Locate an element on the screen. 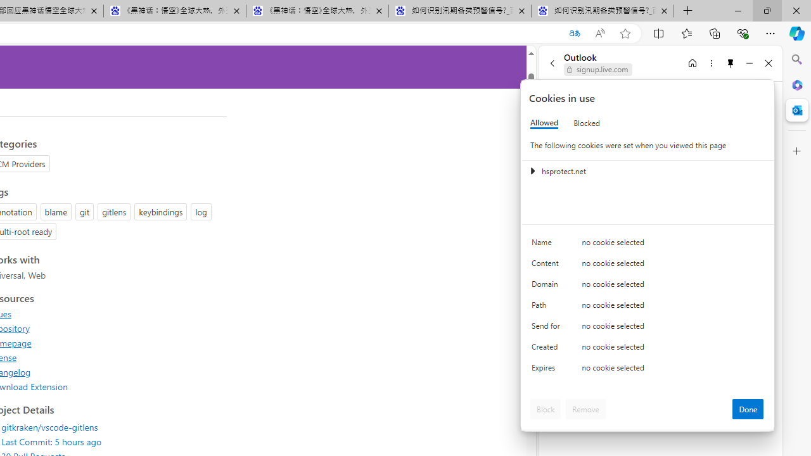 Image resolution: width=811 pixels, height=456 pixels. Send for is located at coordinates (547, 328).